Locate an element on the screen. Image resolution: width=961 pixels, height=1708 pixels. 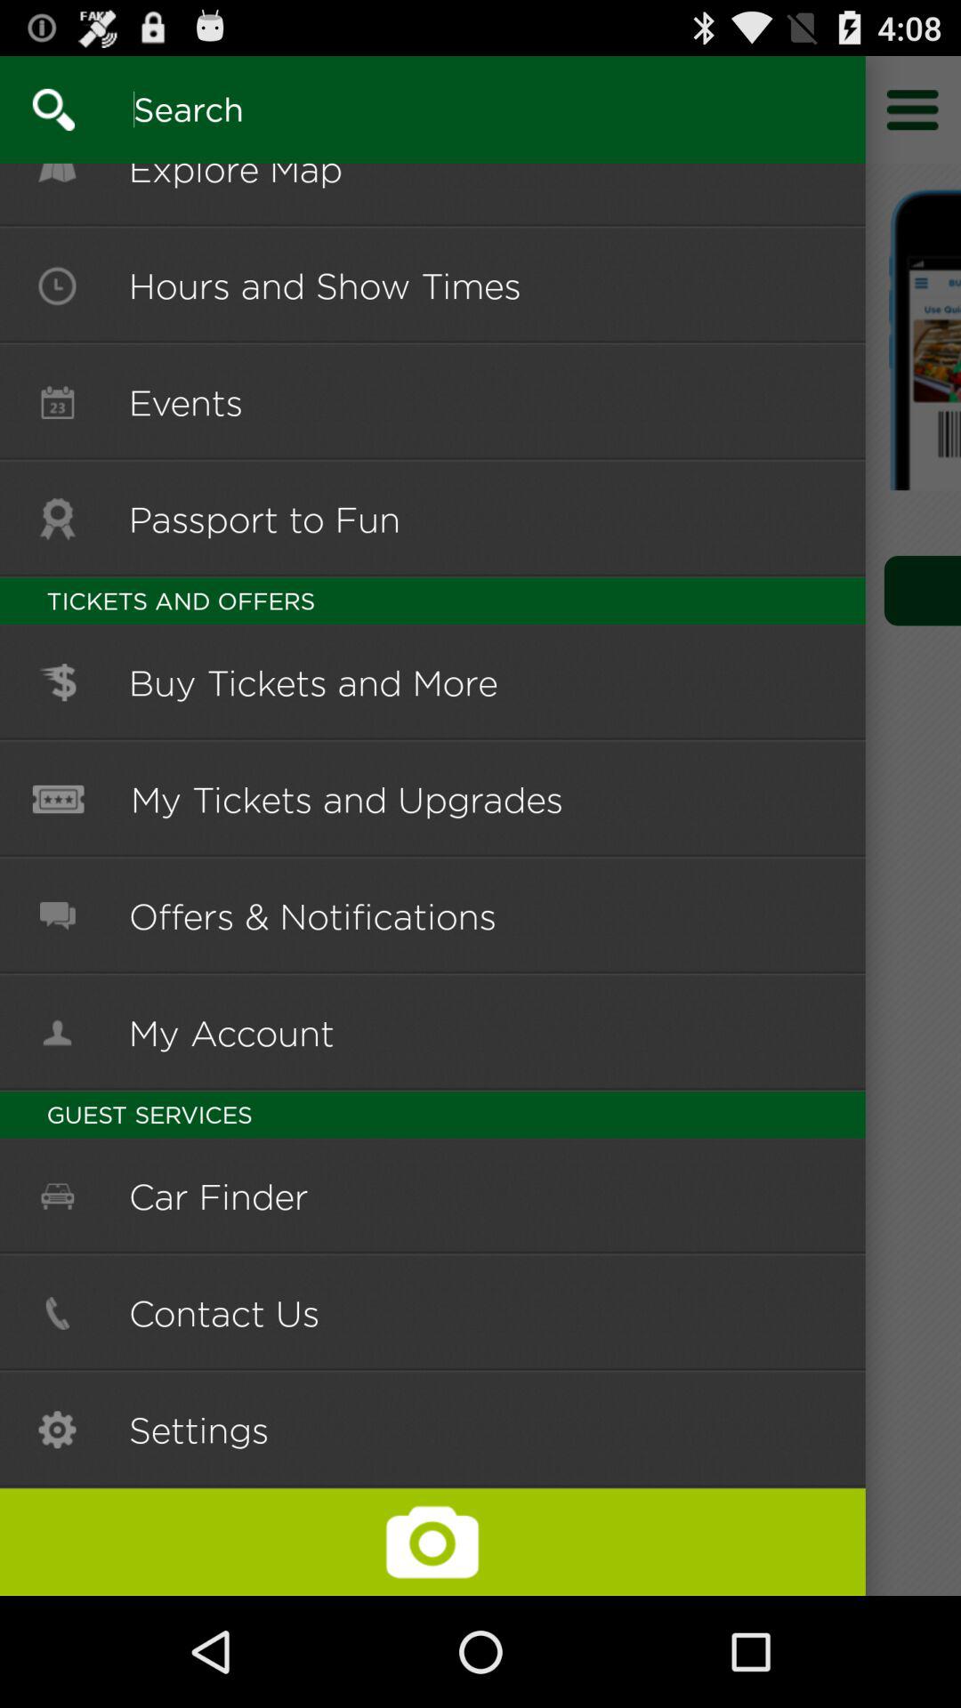
go to search is located at coordinates (422, 109).